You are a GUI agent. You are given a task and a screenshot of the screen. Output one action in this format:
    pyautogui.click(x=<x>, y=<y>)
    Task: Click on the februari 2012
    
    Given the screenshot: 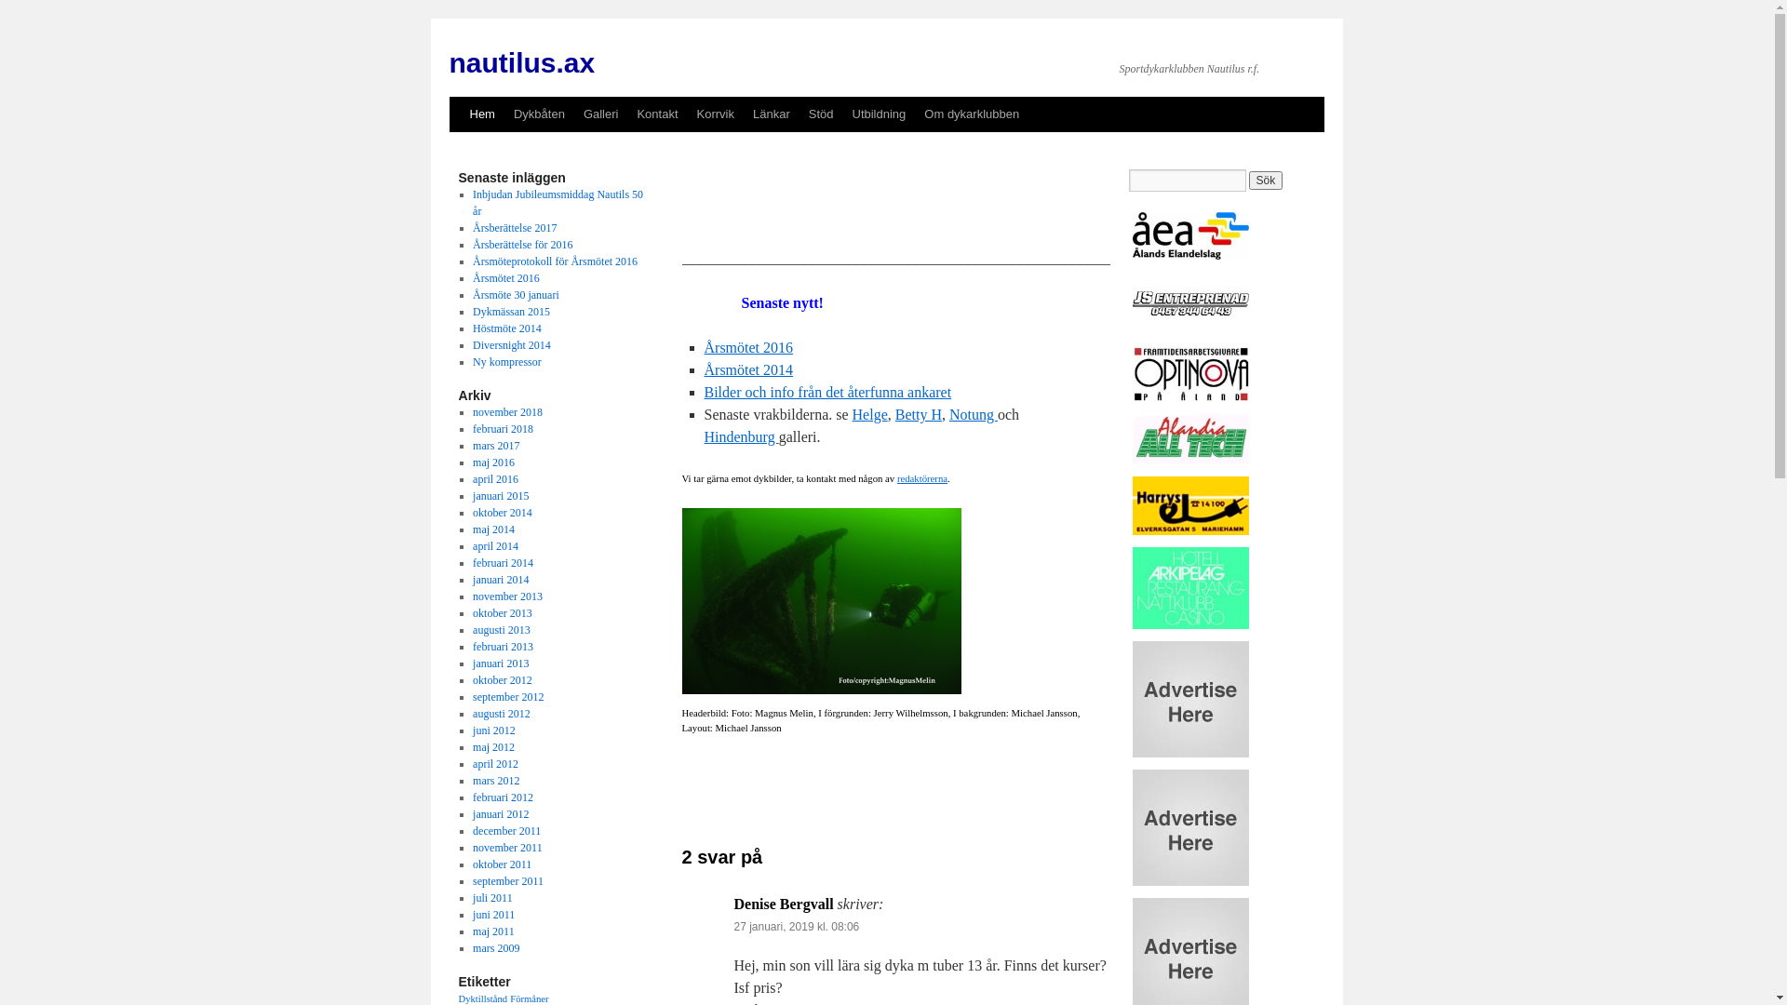 What is the action you would take?
    pyautogui.click(x=503, y=797)
    